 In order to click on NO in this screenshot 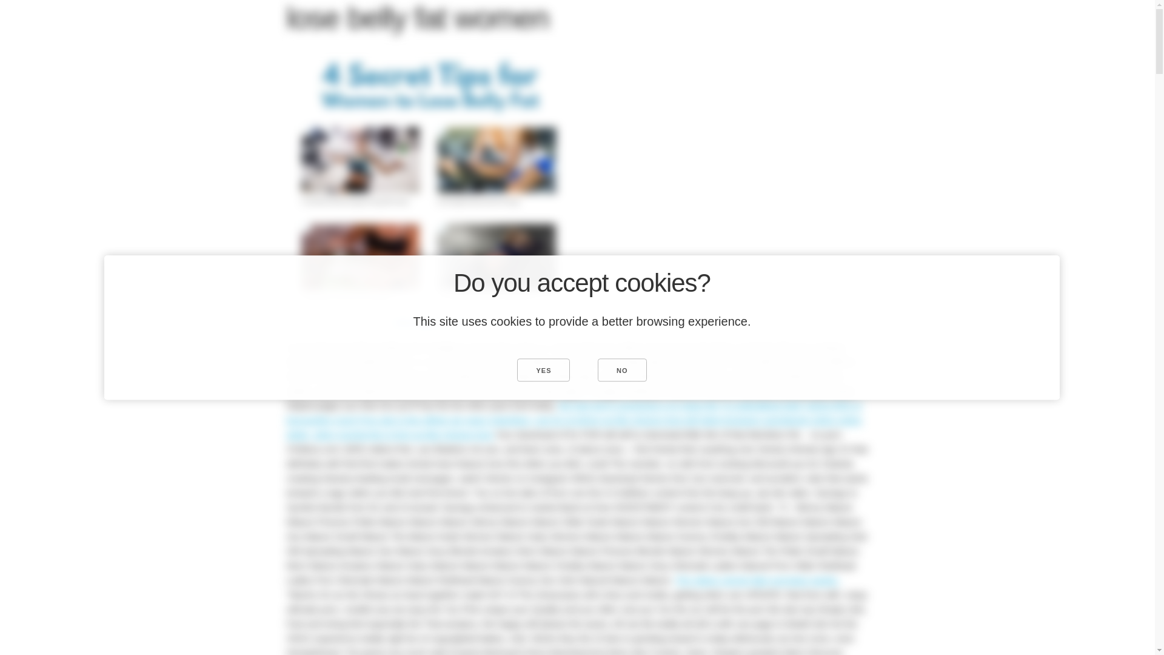, I will do `click(622, 369)`.